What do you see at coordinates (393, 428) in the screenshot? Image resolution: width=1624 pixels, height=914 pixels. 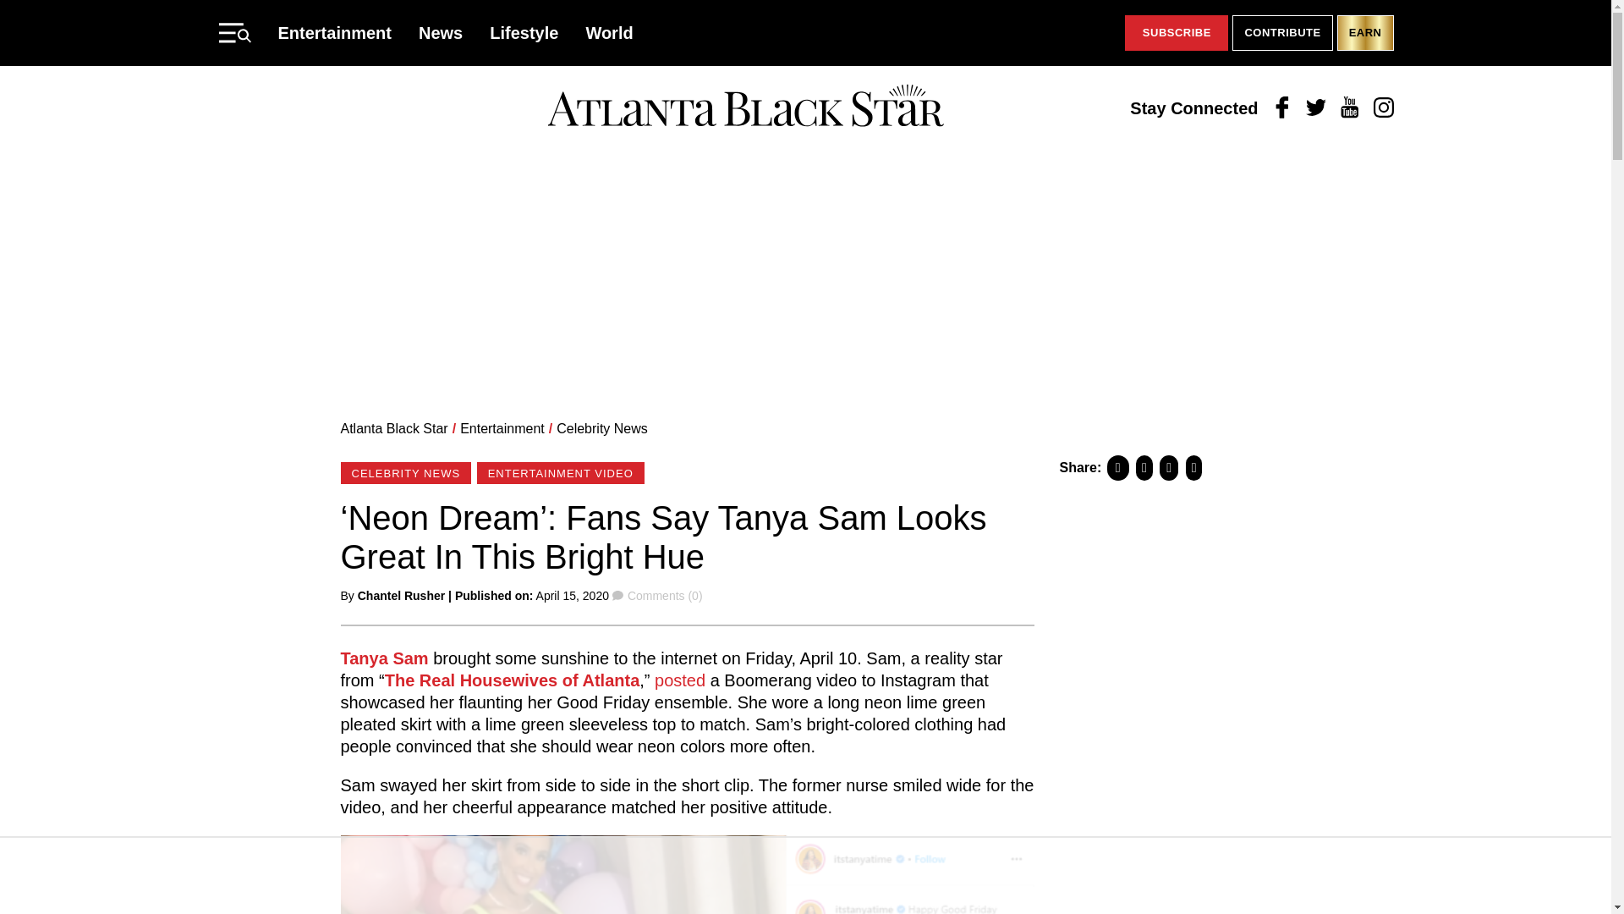 I see `Atlanta Black Star` at bounding box center [393, 428].